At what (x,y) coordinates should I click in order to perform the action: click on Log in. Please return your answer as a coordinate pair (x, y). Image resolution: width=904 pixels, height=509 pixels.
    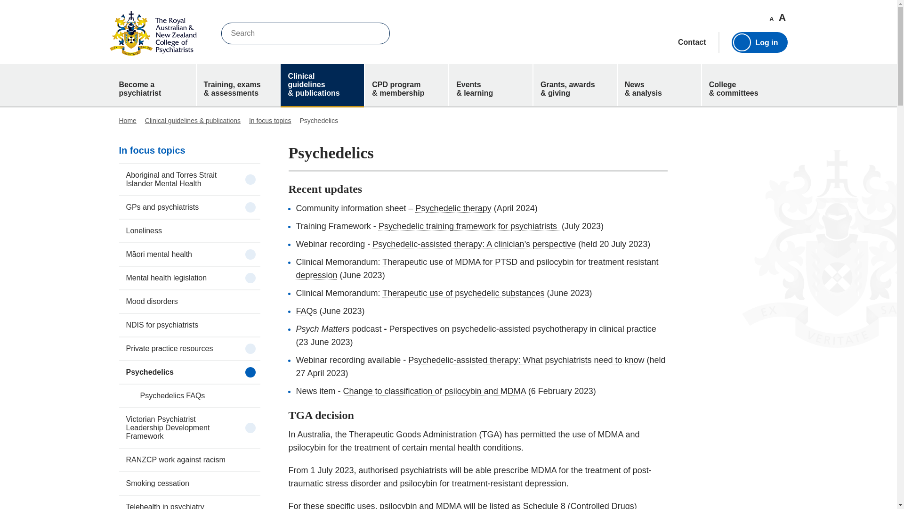
    Looking at the image, I should click on (759, 42).